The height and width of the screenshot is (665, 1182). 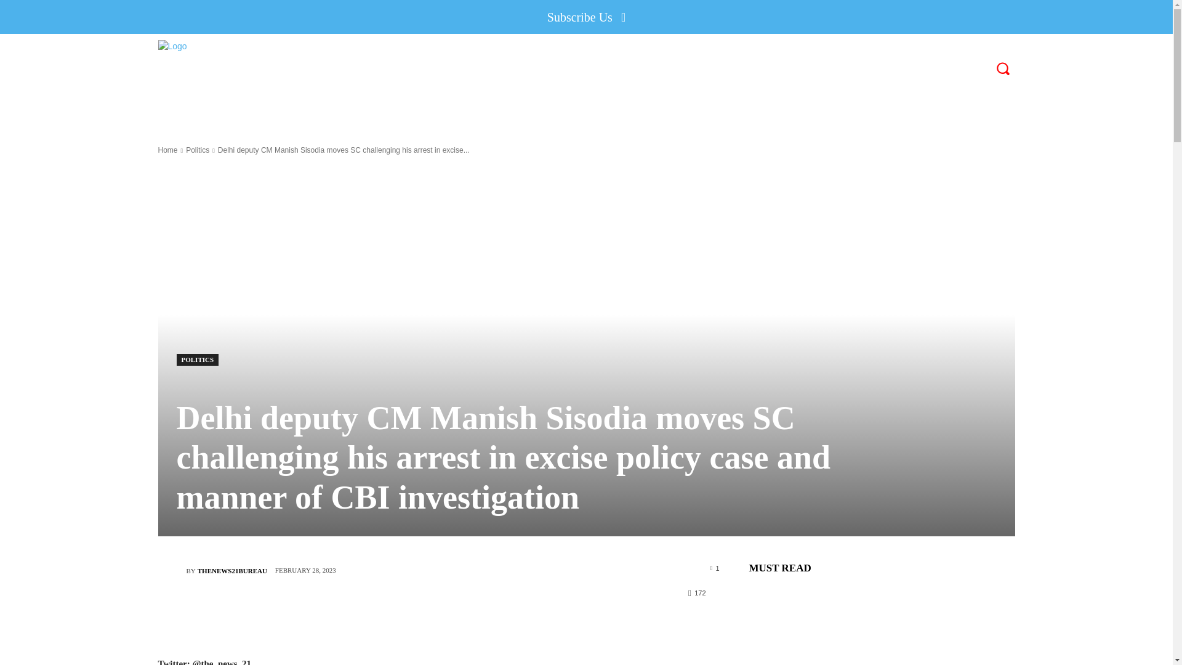 What do you see at coordinates (231, 570) in the screenshot?
I see `THENEWS21BUREAU` at bounding box center [231, 570].